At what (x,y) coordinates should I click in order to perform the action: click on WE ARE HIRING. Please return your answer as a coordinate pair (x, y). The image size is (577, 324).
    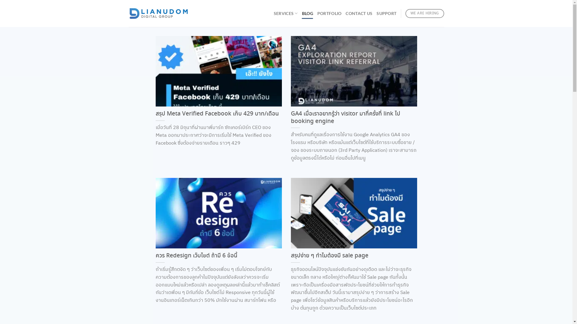
    Looking at the image, I should click on (425, 14).